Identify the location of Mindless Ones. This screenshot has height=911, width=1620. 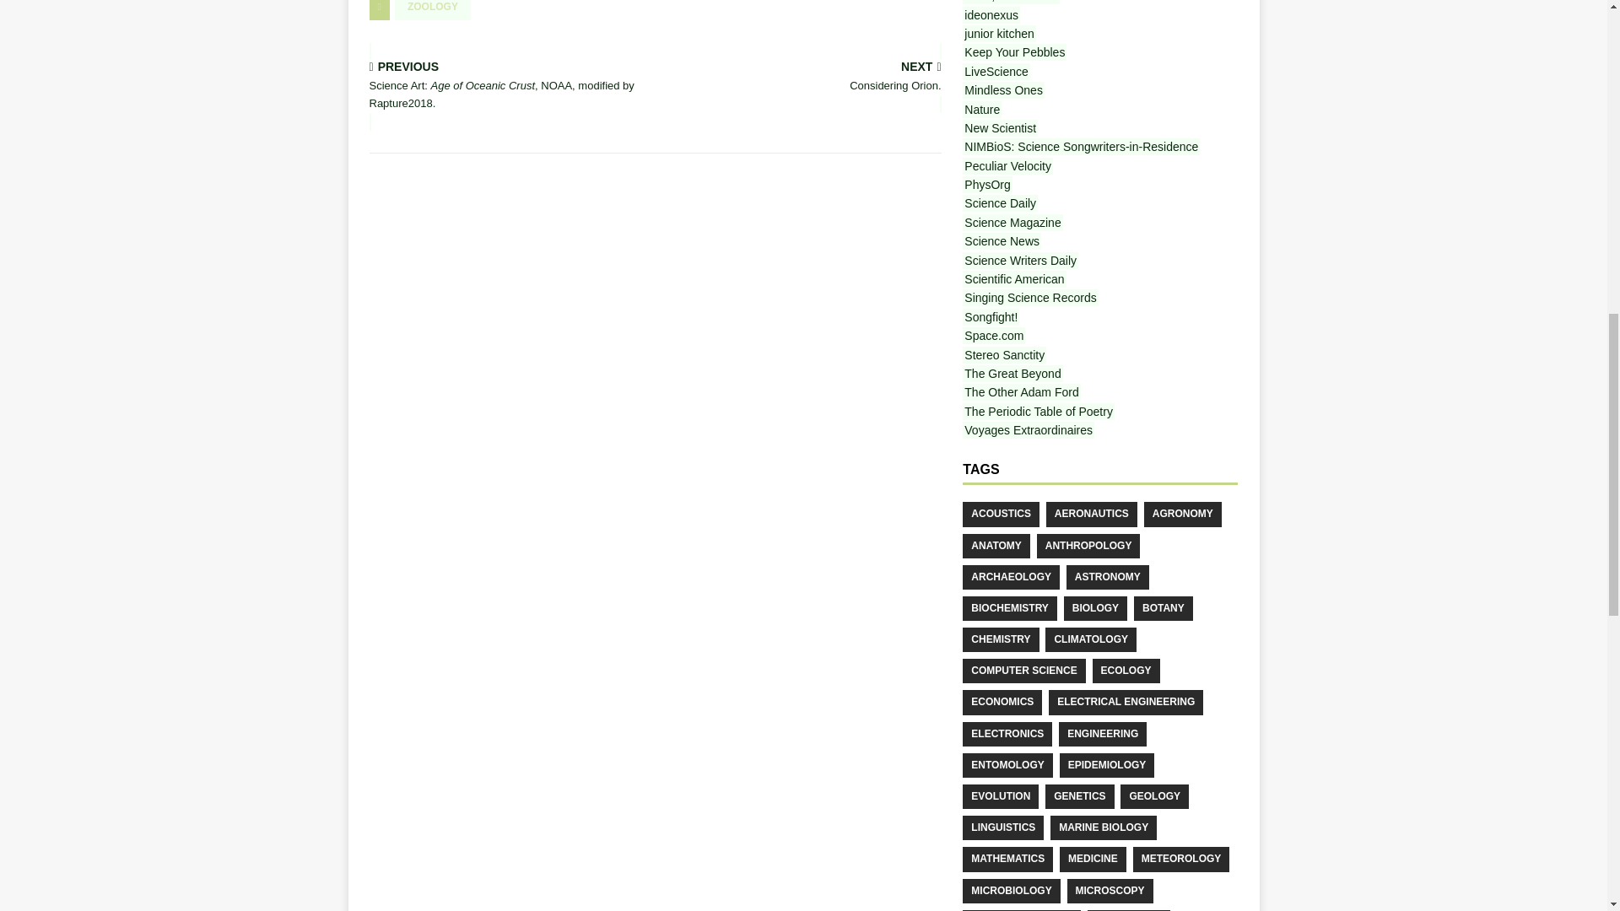
(1011, 2).